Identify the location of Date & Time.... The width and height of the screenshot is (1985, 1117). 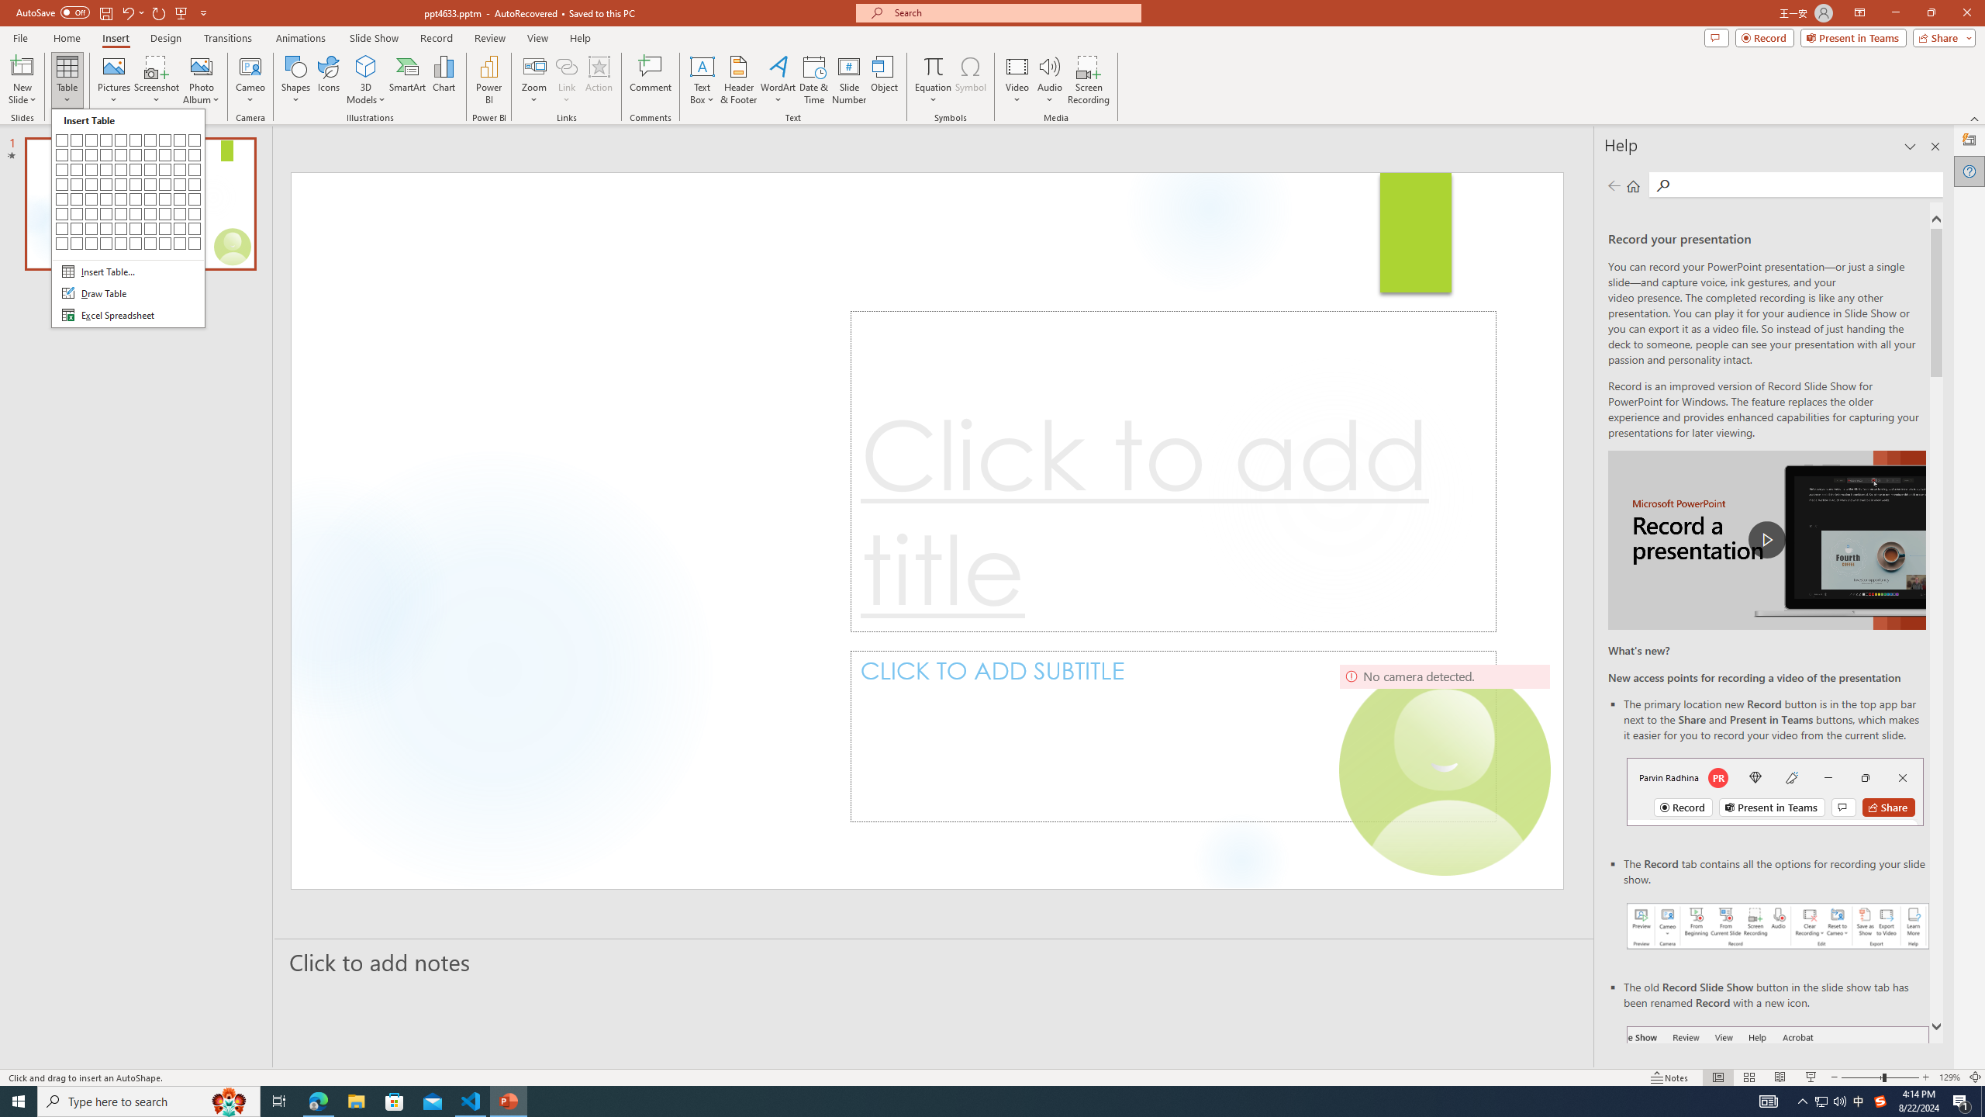
(814, 80).